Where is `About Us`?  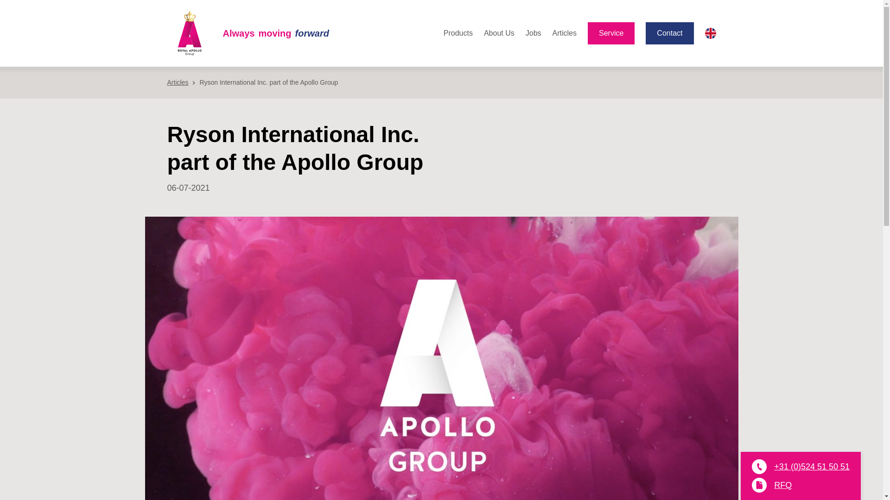
About Us is located at coordinates (565, 33).